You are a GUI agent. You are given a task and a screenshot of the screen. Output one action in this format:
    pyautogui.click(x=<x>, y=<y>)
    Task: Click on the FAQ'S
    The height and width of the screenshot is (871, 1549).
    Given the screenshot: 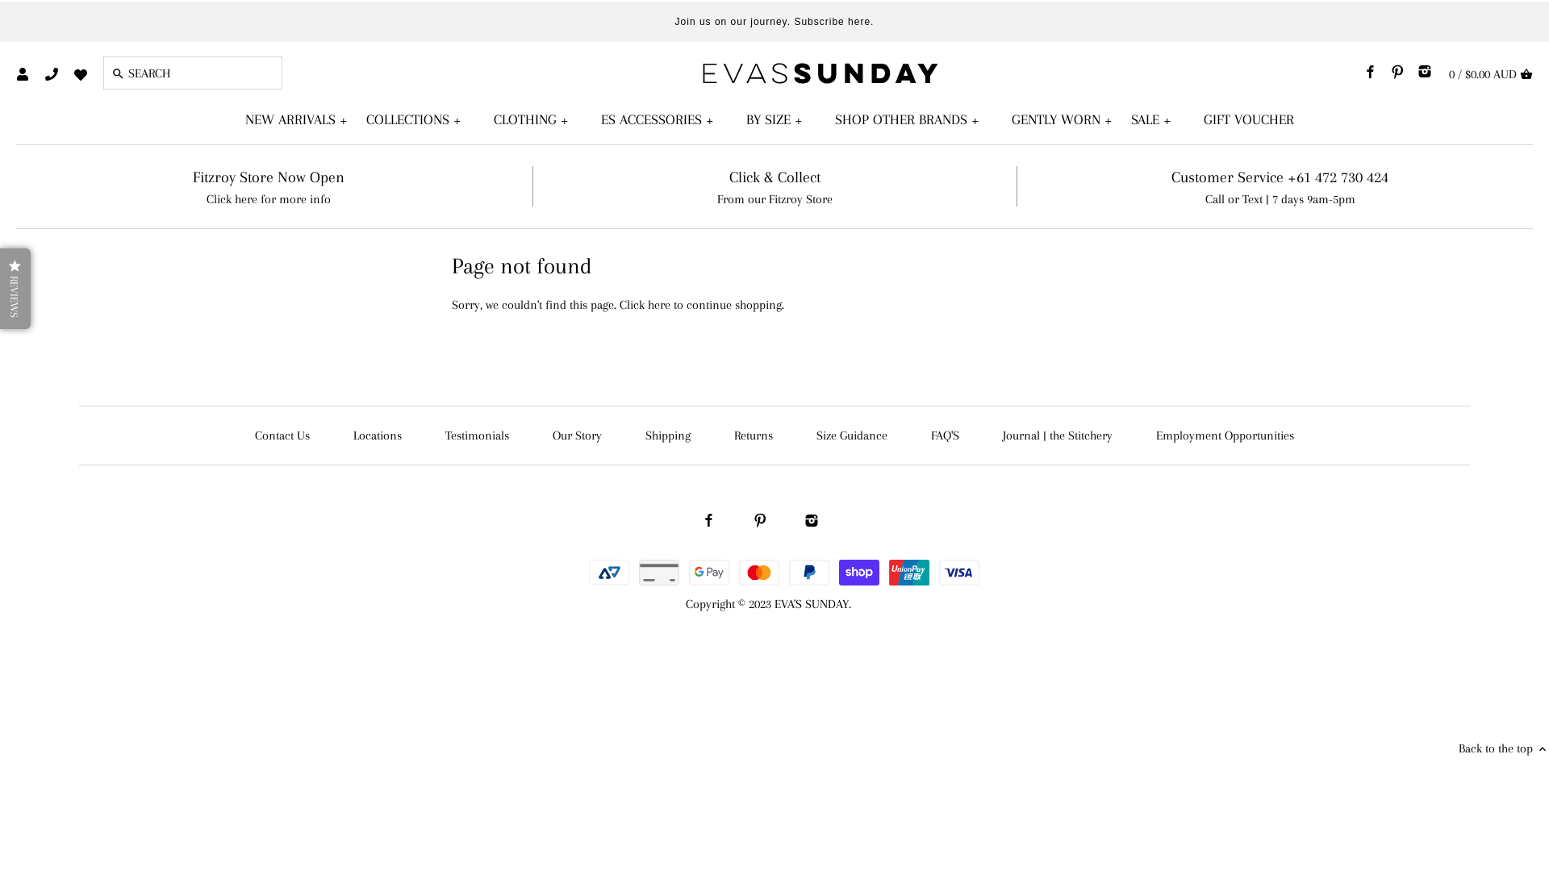 What is the action you would take?
    pyautogui.click(x=946, y=435)
    